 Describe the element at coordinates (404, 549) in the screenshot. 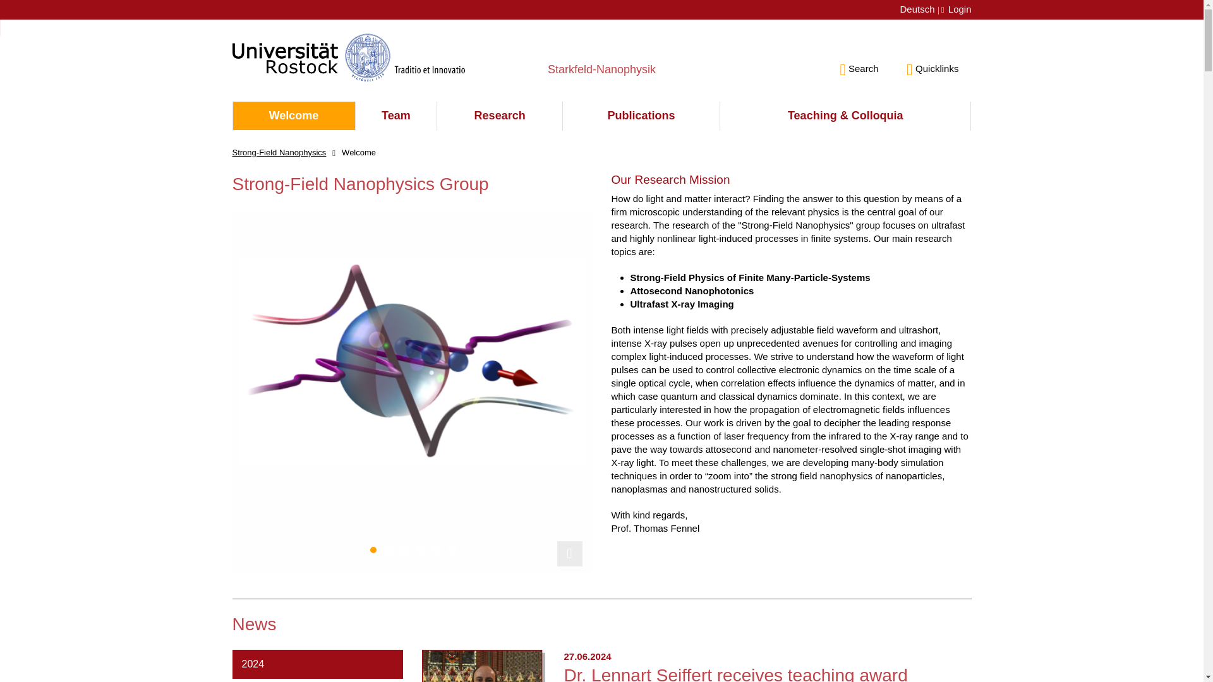

I see `Go to slide 3` at that location.